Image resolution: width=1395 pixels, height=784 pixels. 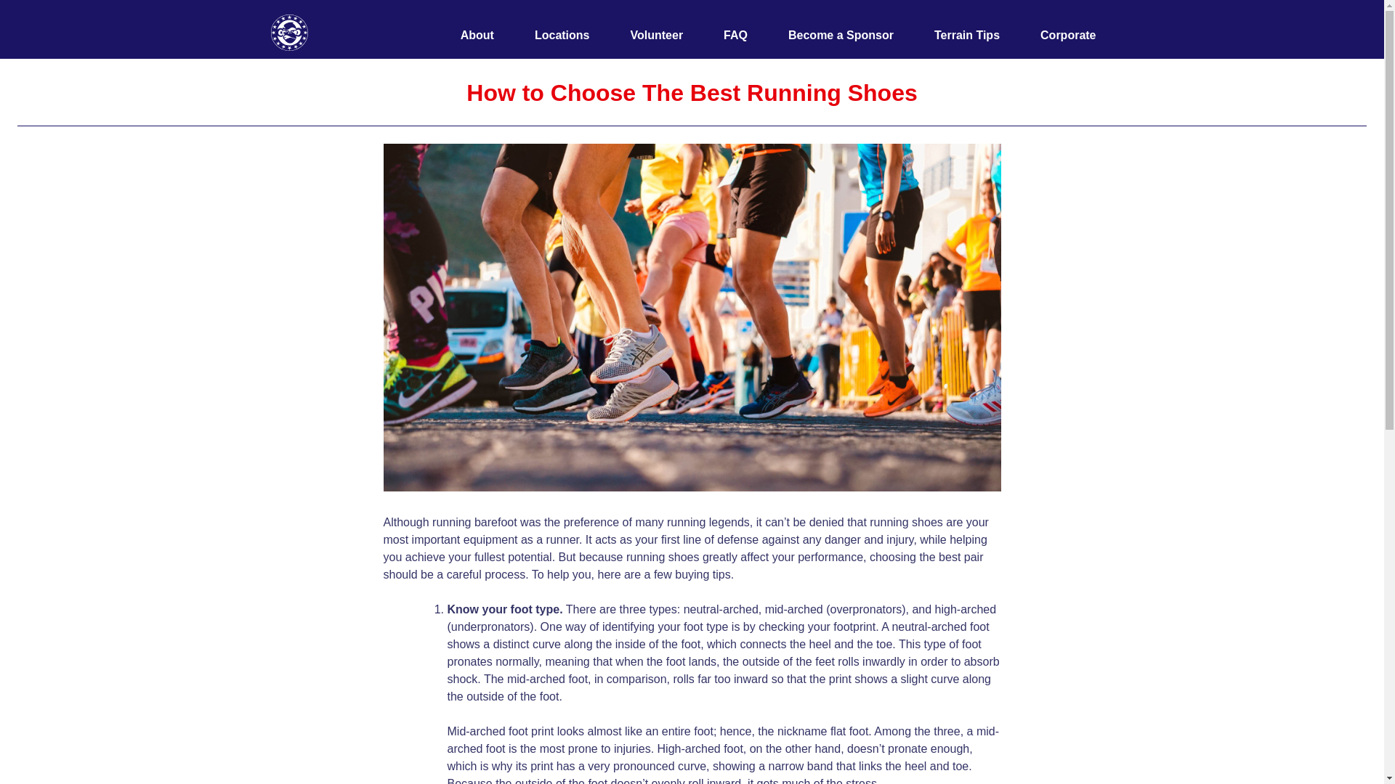 I want to click on FAQ, so click(x=735, y=35).